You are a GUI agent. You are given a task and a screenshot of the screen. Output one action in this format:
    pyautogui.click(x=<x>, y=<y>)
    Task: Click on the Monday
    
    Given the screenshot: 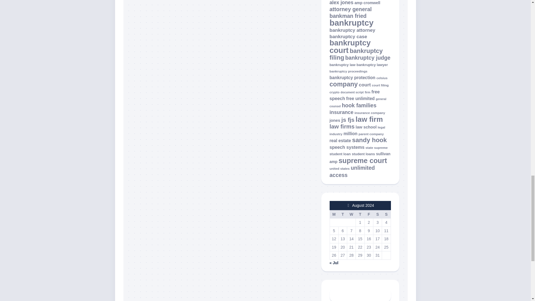 What is the action you would take?
    pyautogui.click(x=334, y=214)
    